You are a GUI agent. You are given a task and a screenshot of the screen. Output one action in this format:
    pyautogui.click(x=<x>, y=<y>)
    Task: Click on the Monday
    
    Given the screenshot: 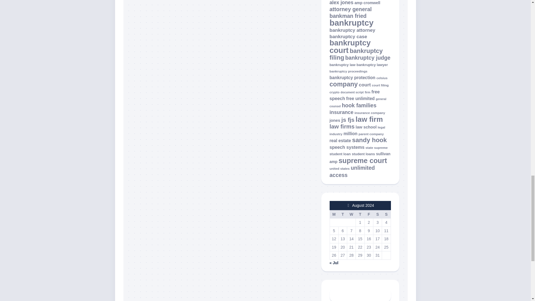 What is the action you would take?
    pyautogui.click(x=334, y=214)
    